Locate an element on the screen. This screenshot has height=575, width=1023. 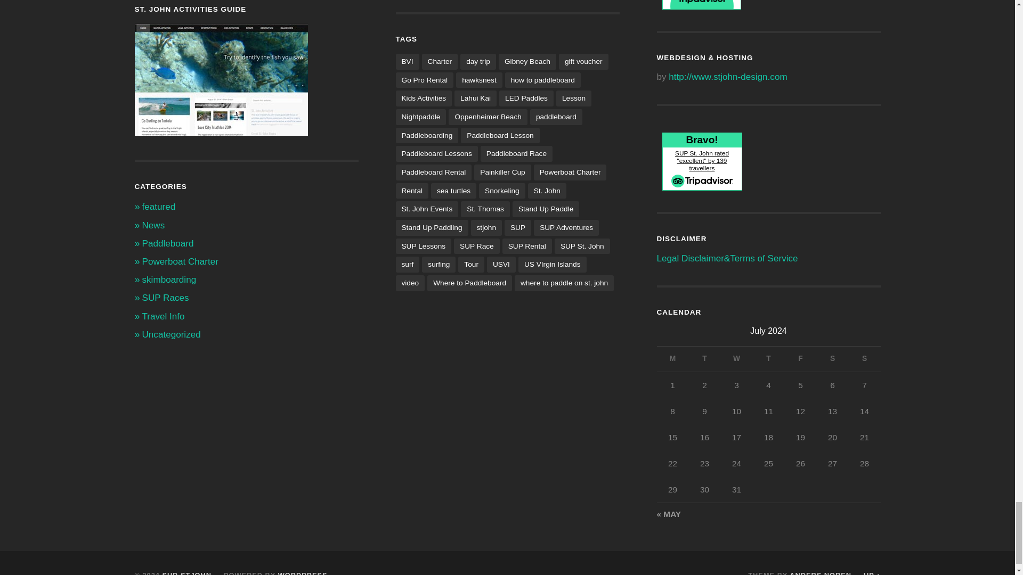
Monday is located at coordinates (672, 359).